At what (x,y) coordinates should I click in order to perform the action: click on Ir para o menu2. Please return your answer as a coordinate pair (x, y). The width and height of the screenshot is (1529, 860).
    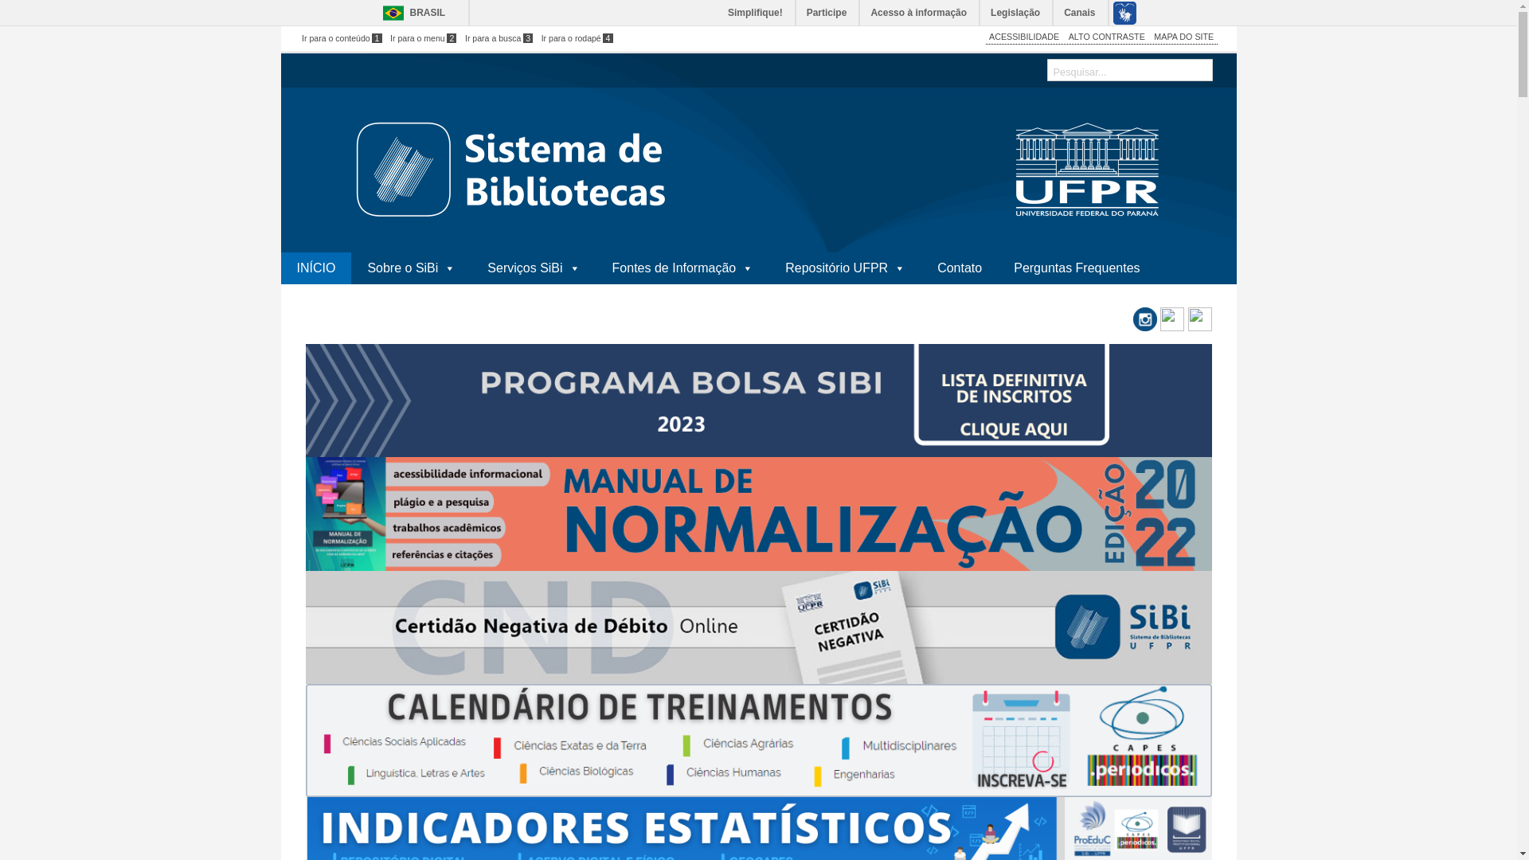
    Looking at the image, I should click on (424, 38).